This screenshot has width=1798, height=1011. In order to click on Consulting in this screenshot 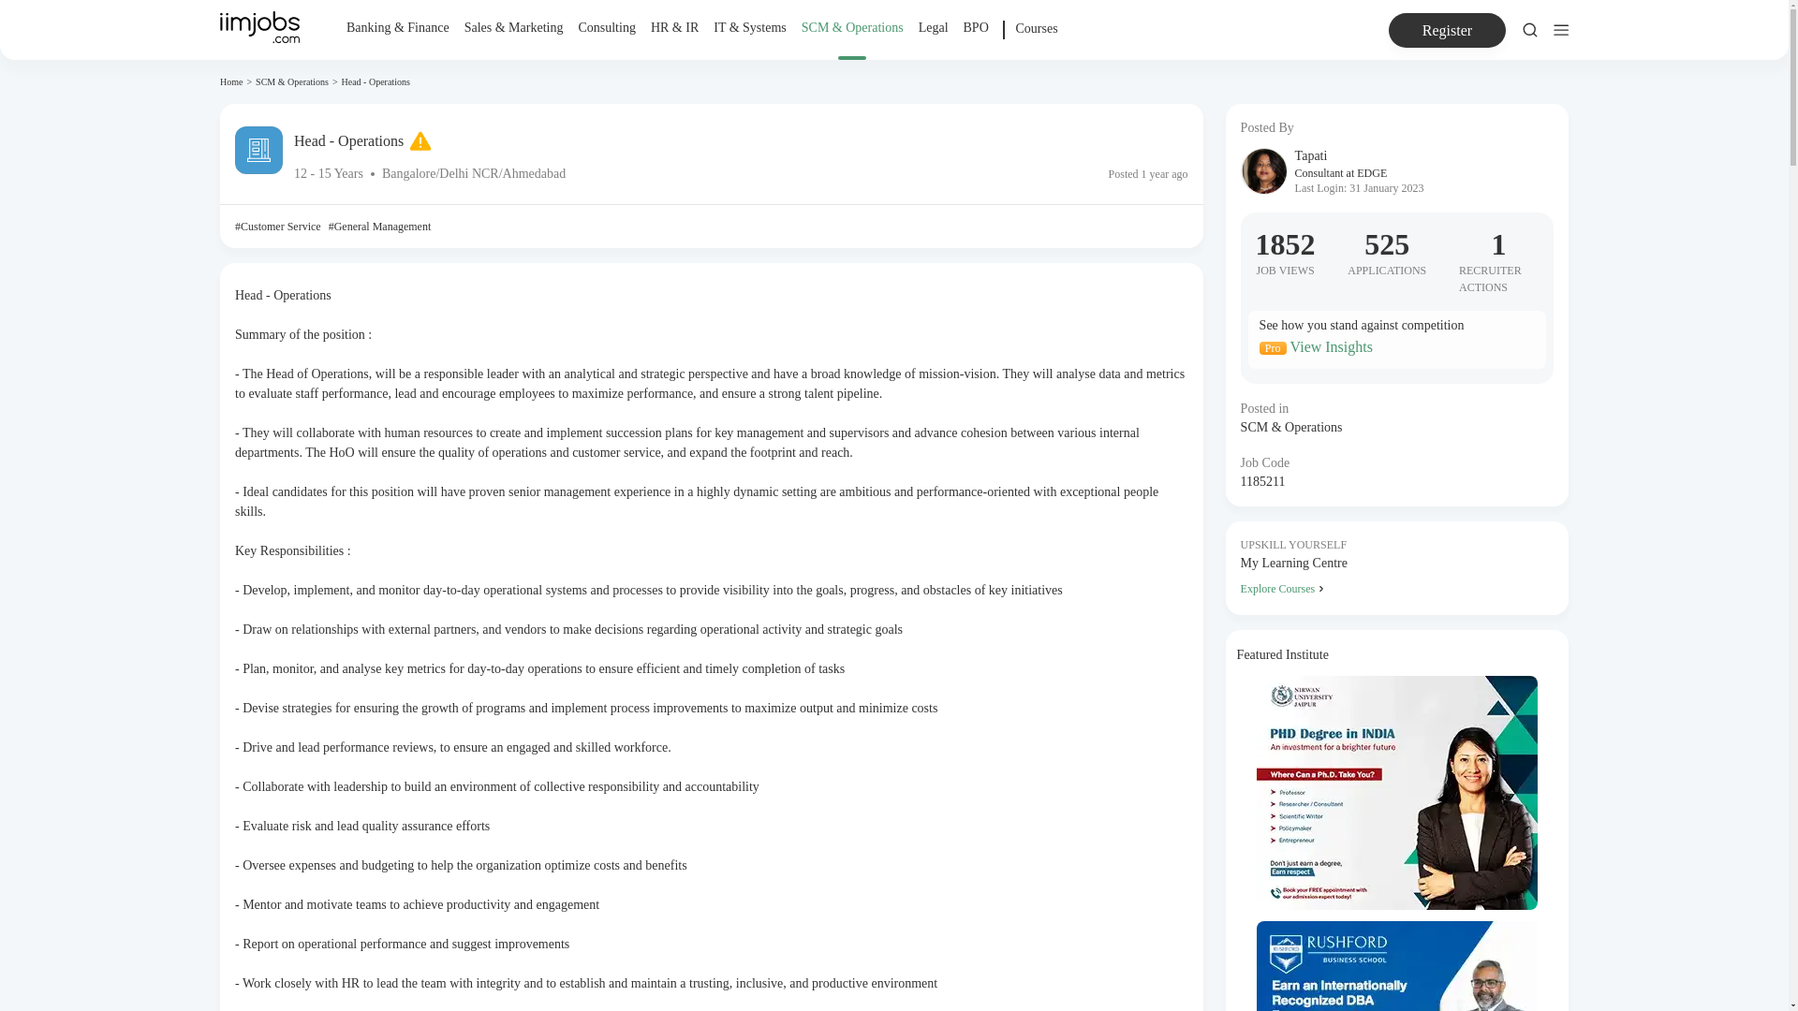, I will do `click(605, 39)`.